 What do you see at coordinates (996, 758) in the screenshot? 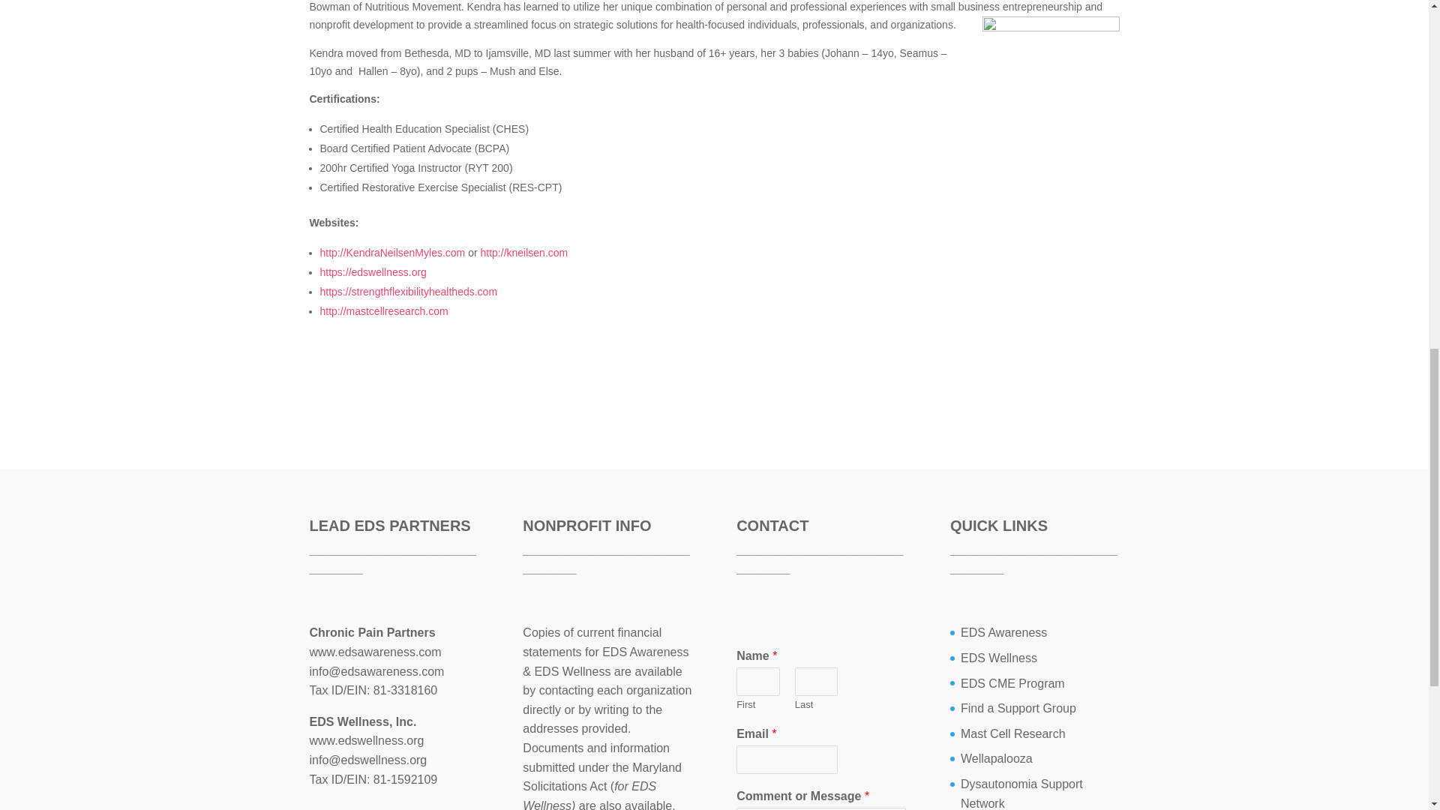
I see `Wellapalooza` at bounding box center [996, 758].